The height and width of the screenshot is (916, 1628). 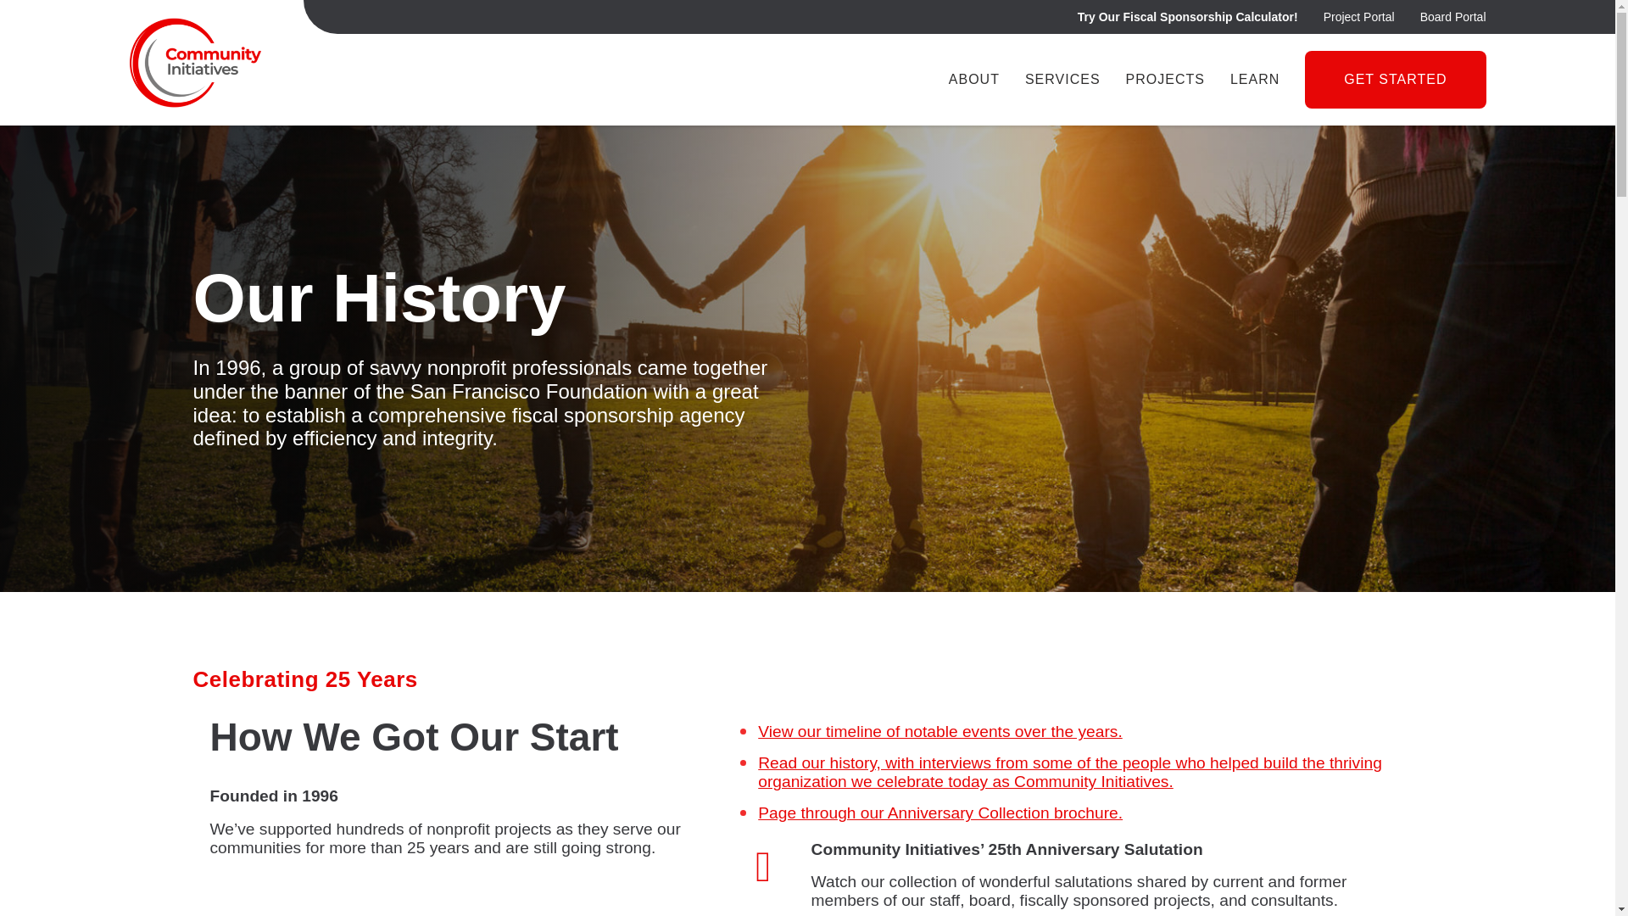 I want to click on Try Our Fiscal Sponsorship Calculator!, so click(x=1187, y=17).